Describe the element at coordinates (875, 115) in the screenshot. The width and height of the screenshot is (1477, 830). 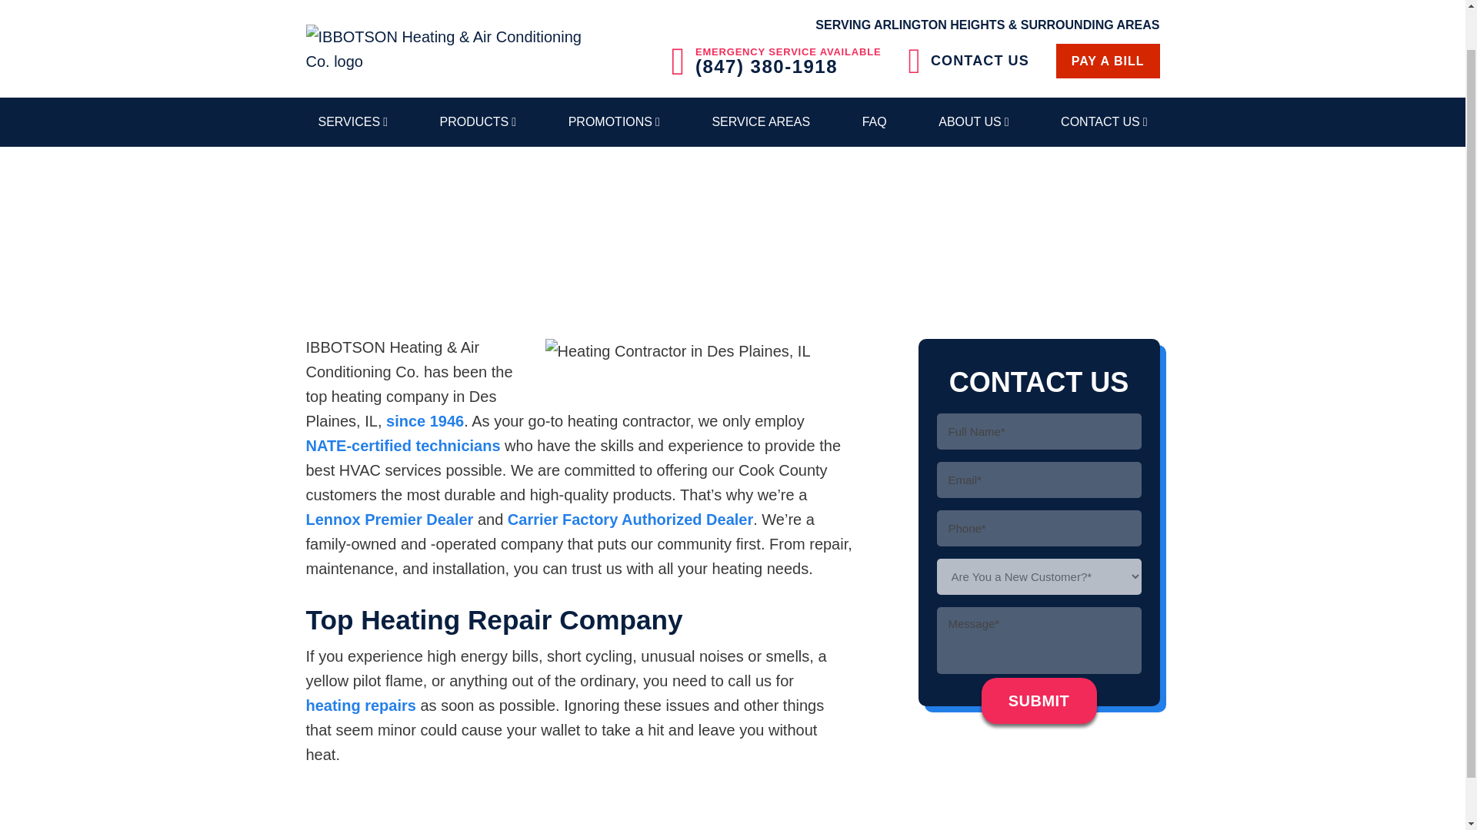
I see `FAQ` at that location.